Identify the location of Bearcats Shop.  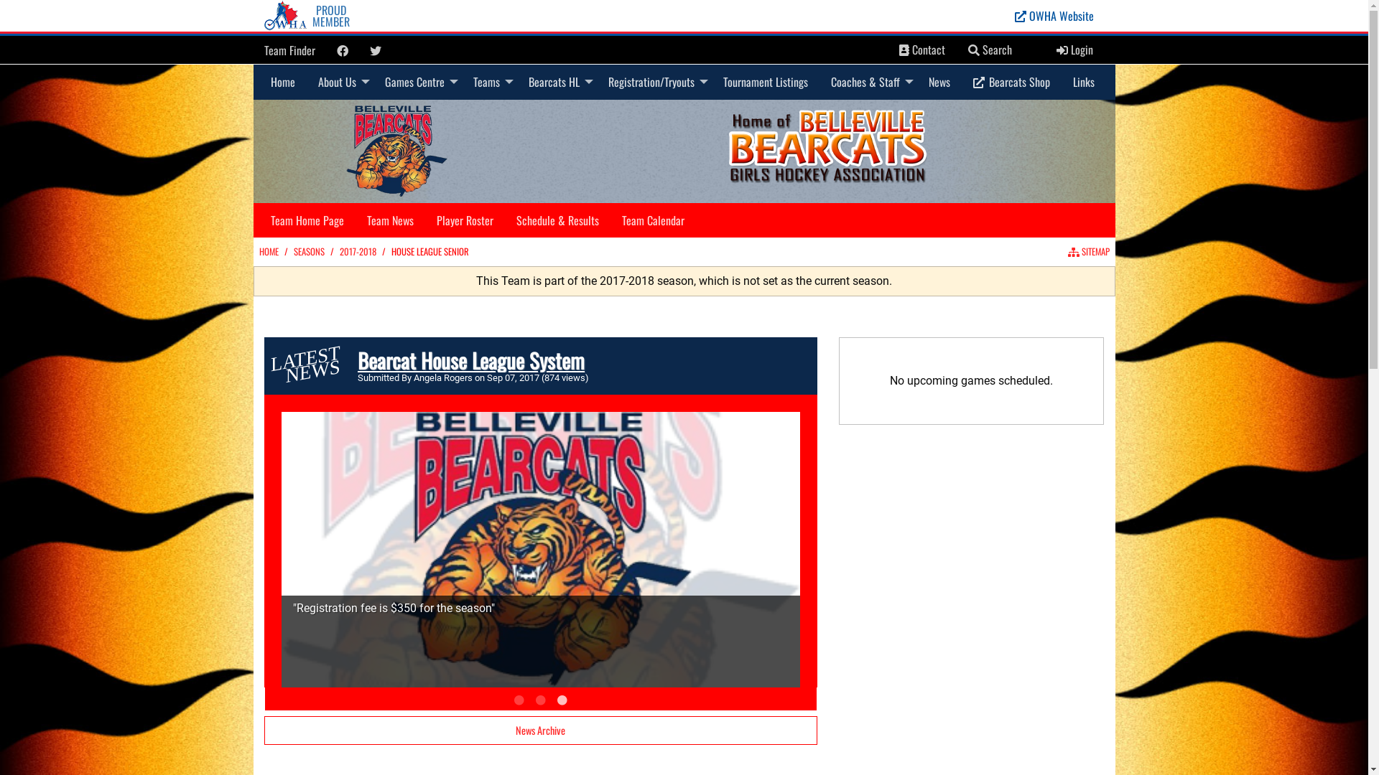
(1011, 82).